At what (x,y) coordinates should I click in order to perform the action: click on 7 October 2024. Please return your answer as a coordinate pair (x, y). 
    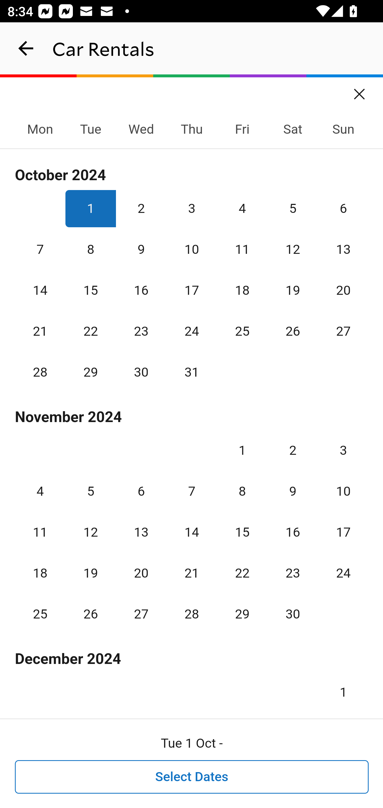
    Looking at the image, I should click on (40, 250).